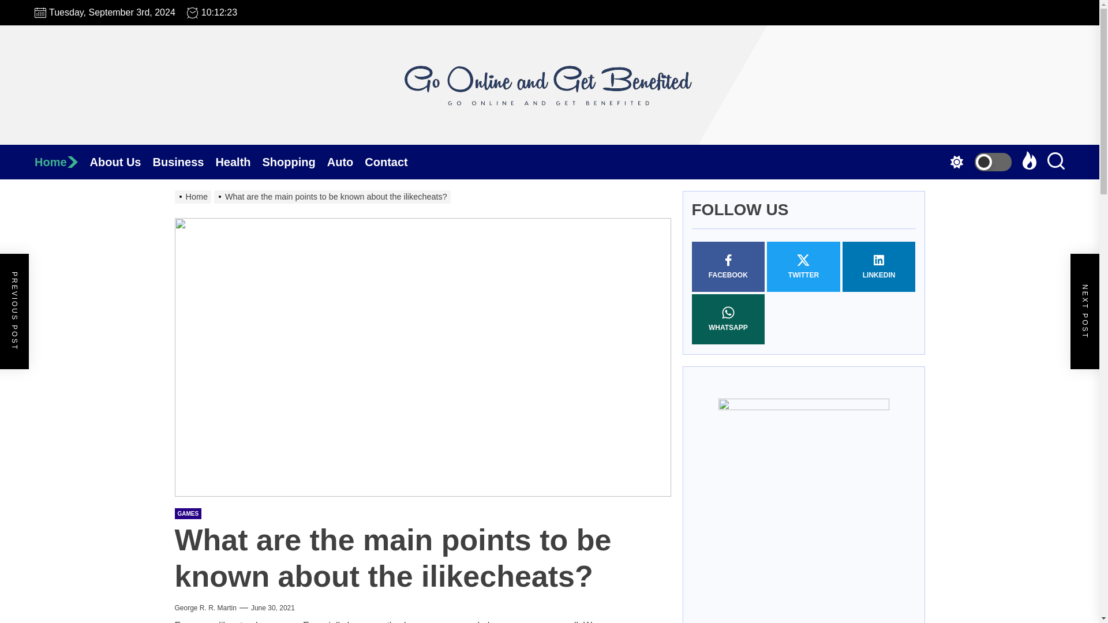  I want to click on Shopping, so click(294, 162).